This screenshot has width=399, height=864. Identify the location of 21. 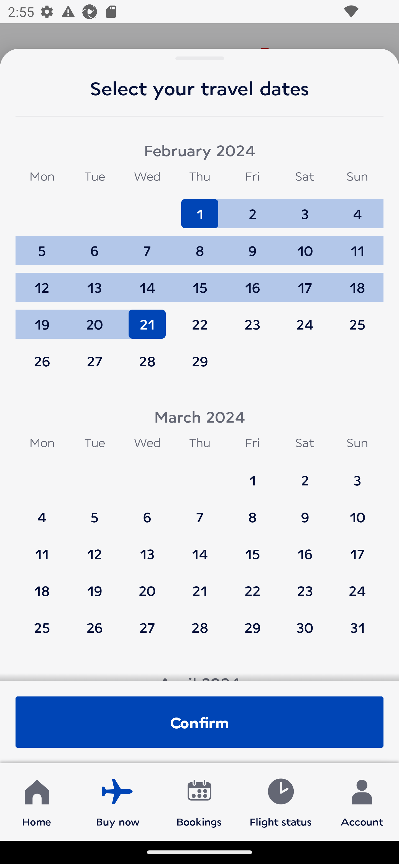
(200, 585).